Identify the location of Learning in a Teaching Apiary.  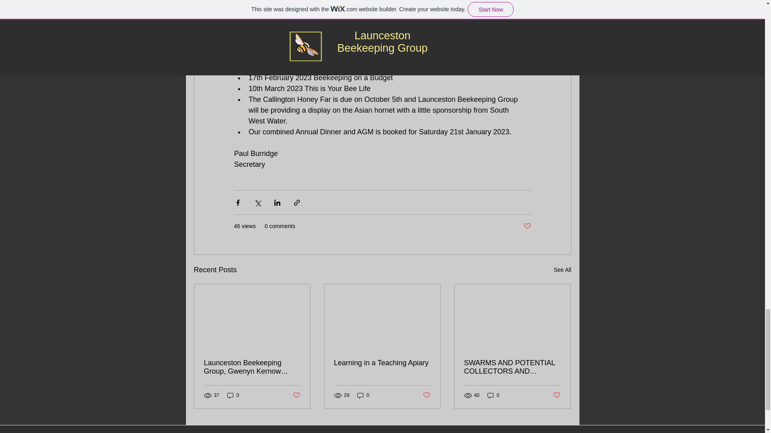
(382, 363).